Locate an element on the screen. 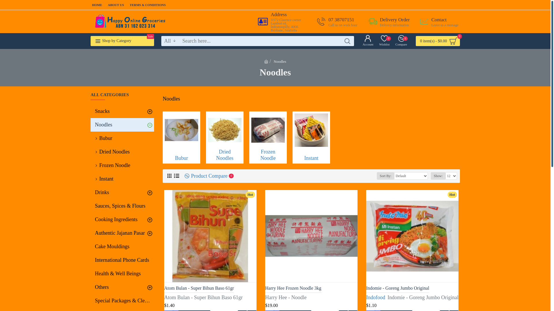  Contact
Leave us a message is located at coordinates (437, 21).